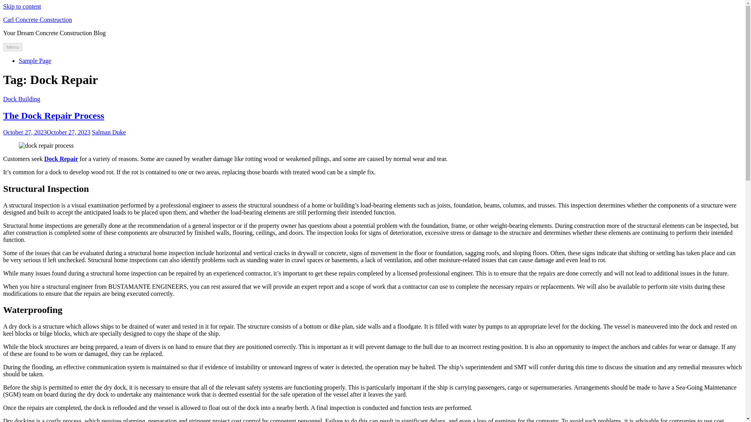  I want to click on October 27, 2023October 27, 2023, so click(46, 132).